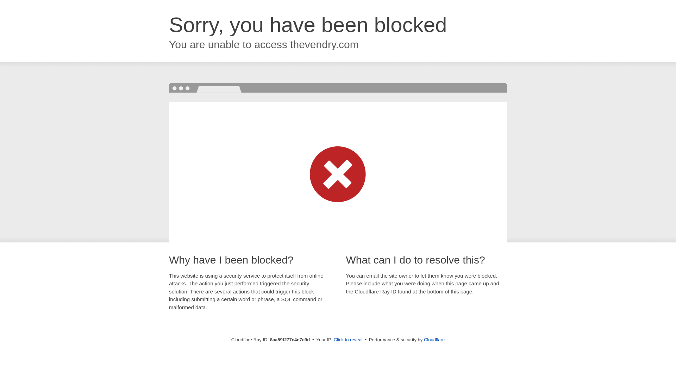 This screenshot has height=380, width=676. What do you see at coordinates (348, 340) in the screenshot?
I see `Click to reveal` at bounding box center [348, 340].